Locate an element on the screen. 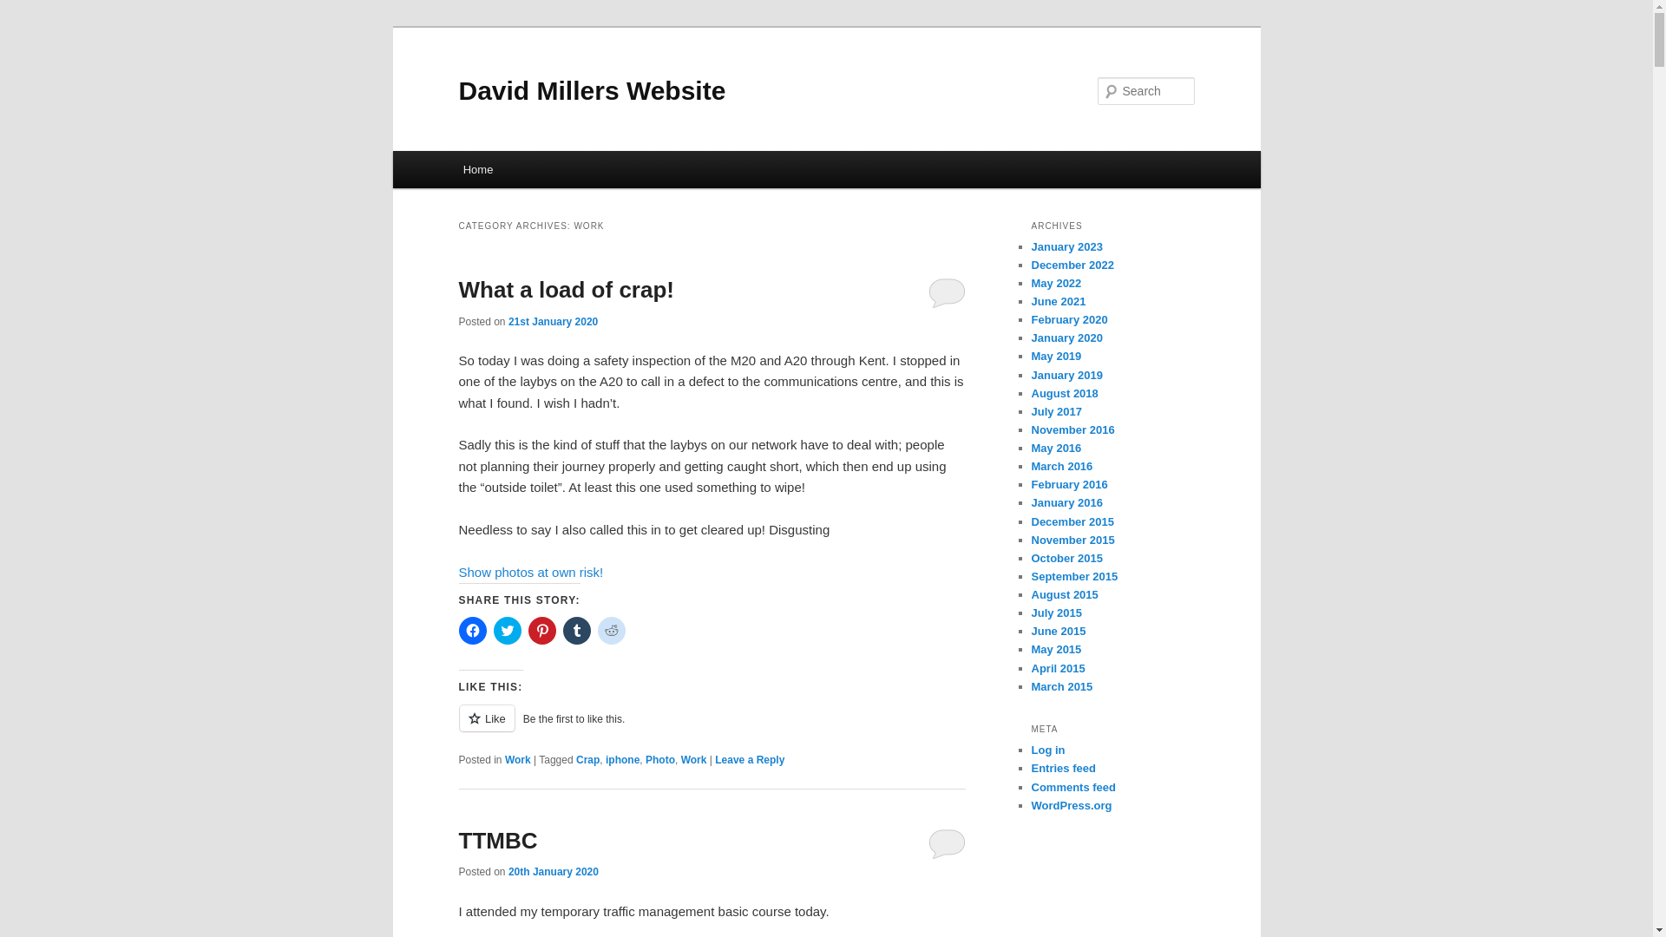  TTMBC is located at coordinates (497, 840).